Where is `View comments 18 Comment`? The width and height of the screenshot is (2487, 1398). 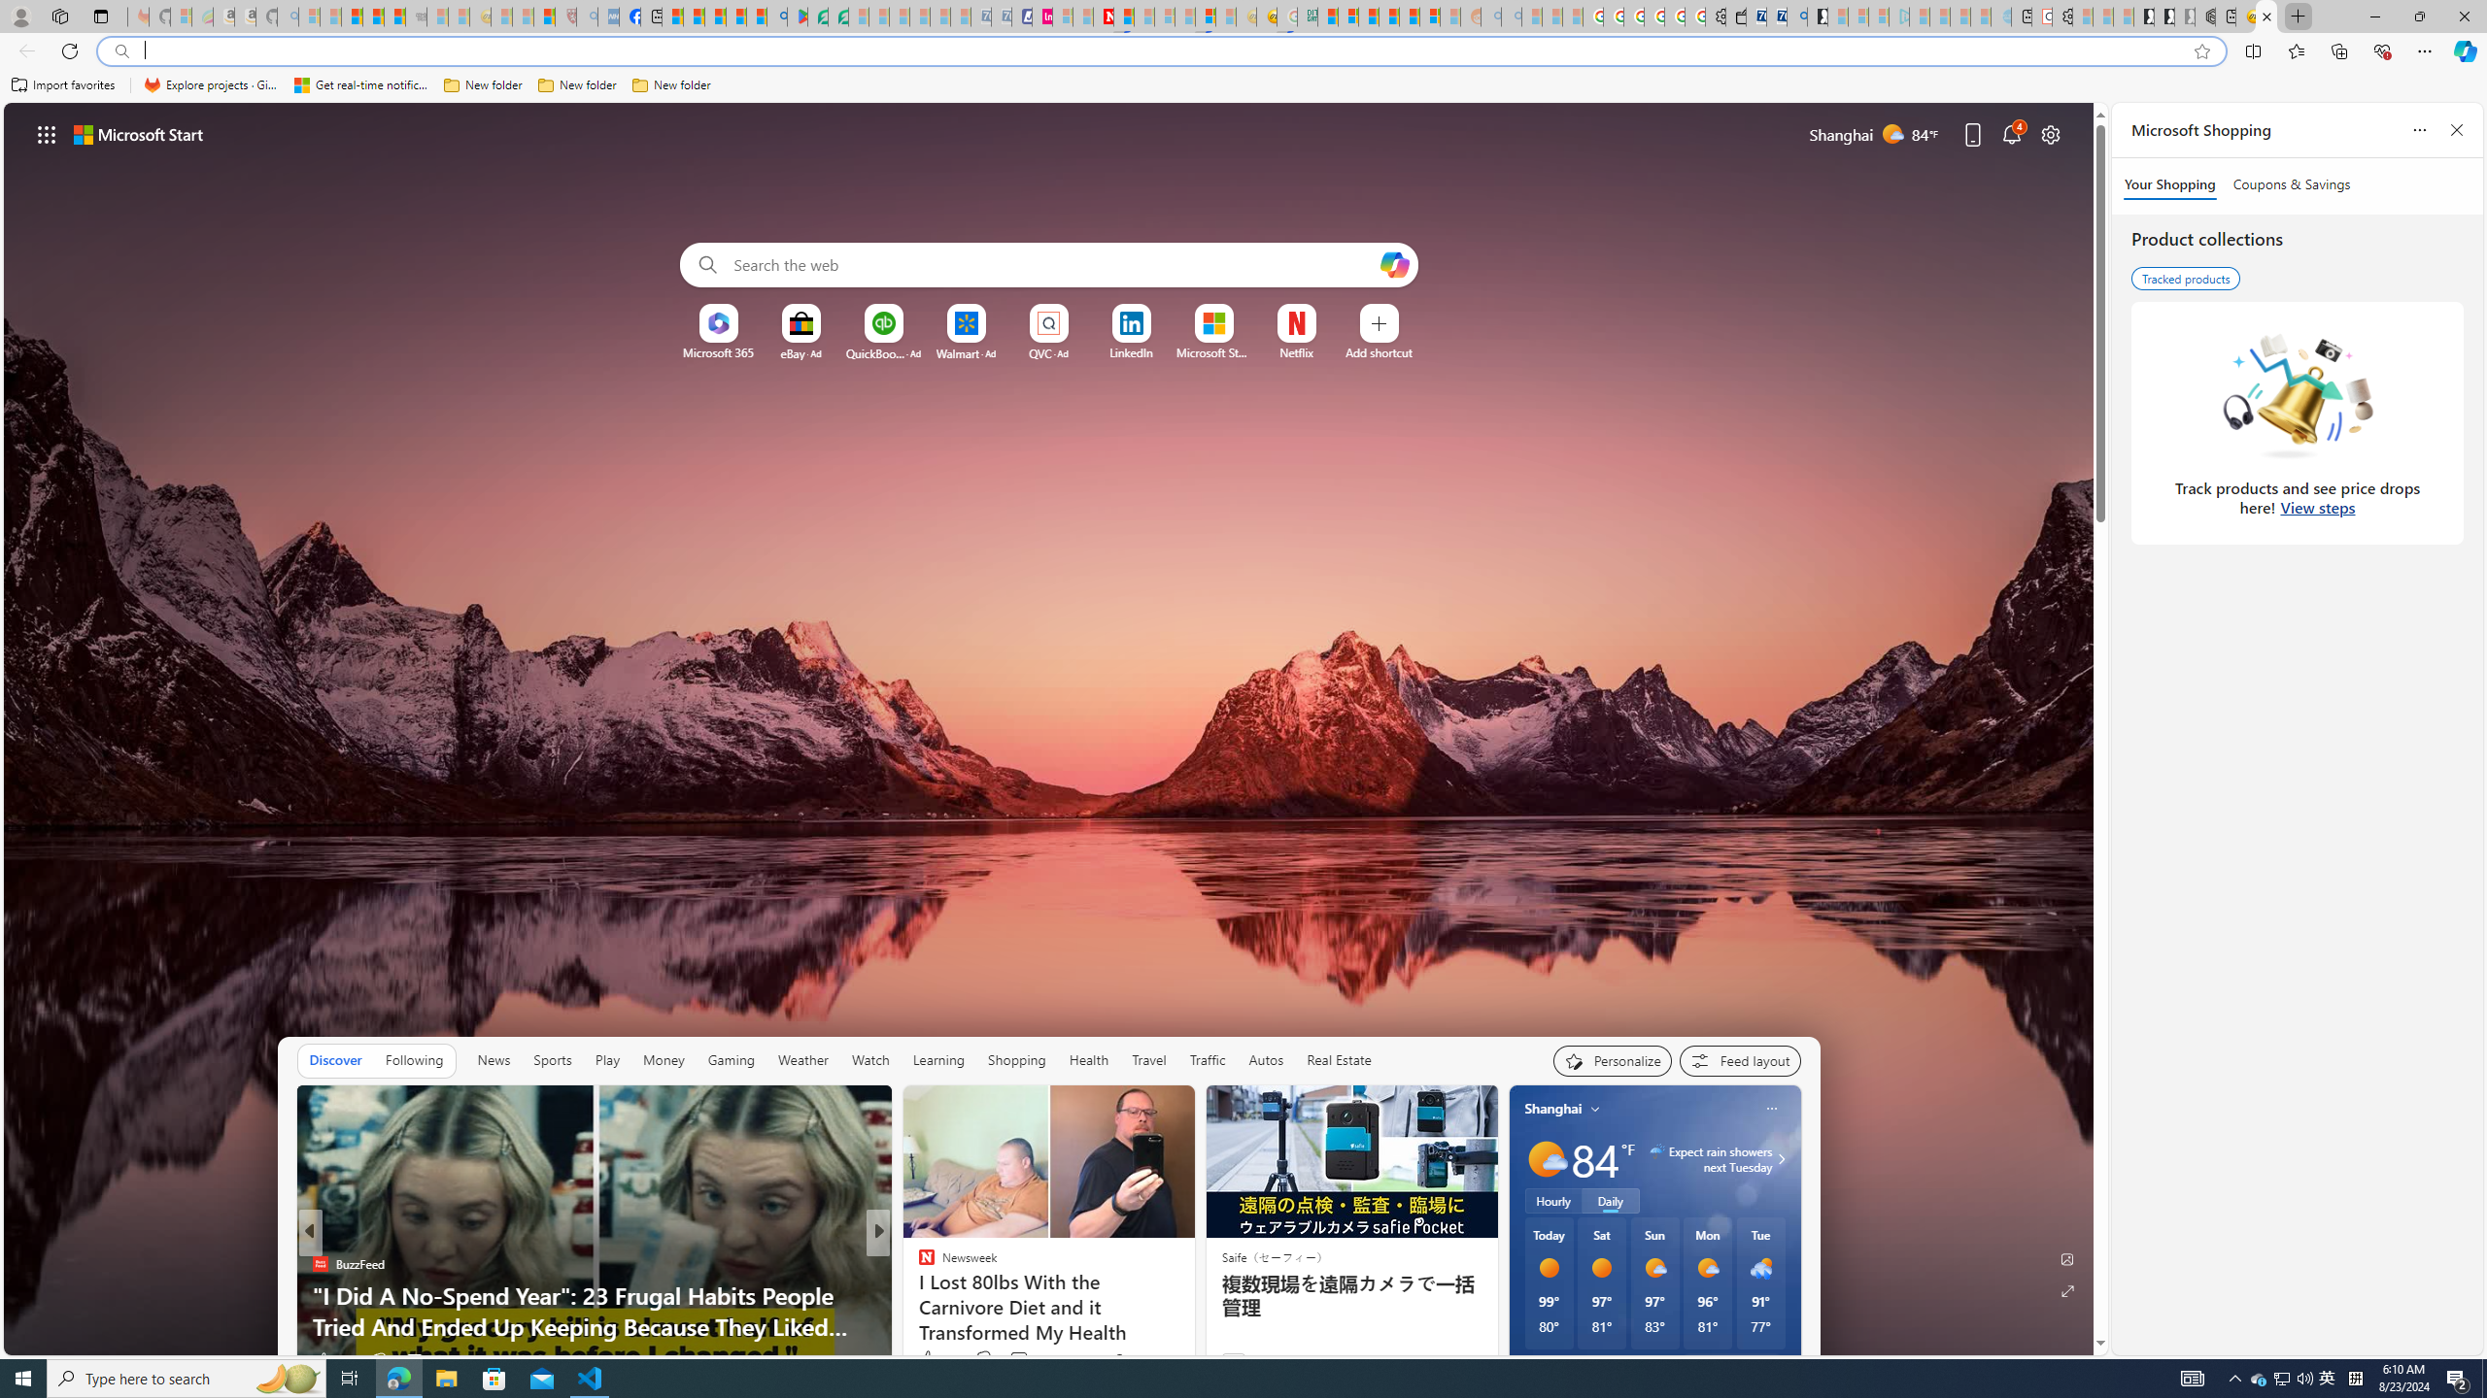 View comments 18 Comment is located at coordinates (418, 1359).